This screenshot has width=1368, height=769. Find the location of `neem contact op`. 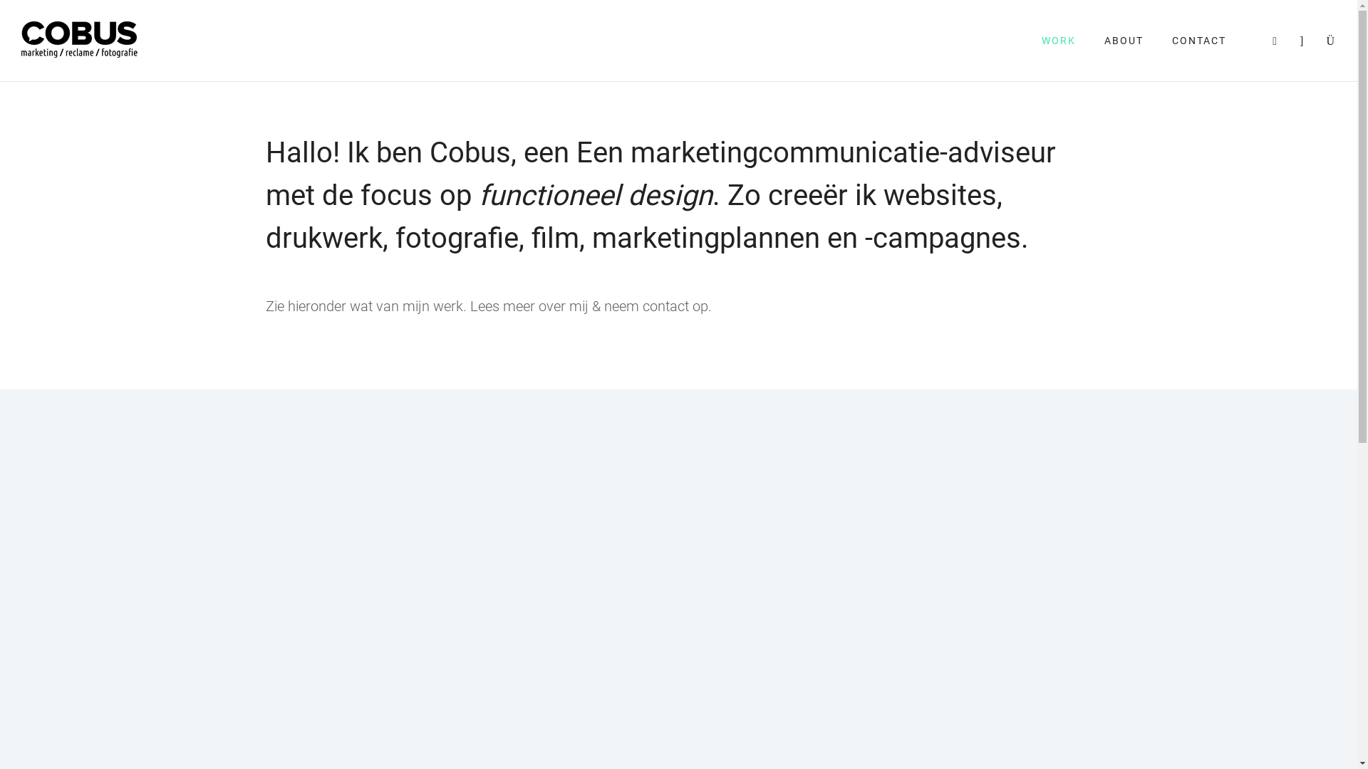

neem contact op is located at coordinates (656, 306).